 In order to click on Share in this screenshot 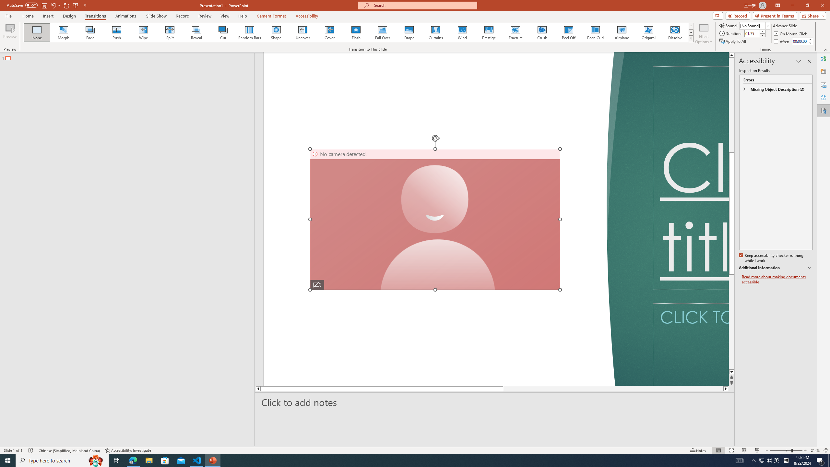, I will do `click(812, 16)`.